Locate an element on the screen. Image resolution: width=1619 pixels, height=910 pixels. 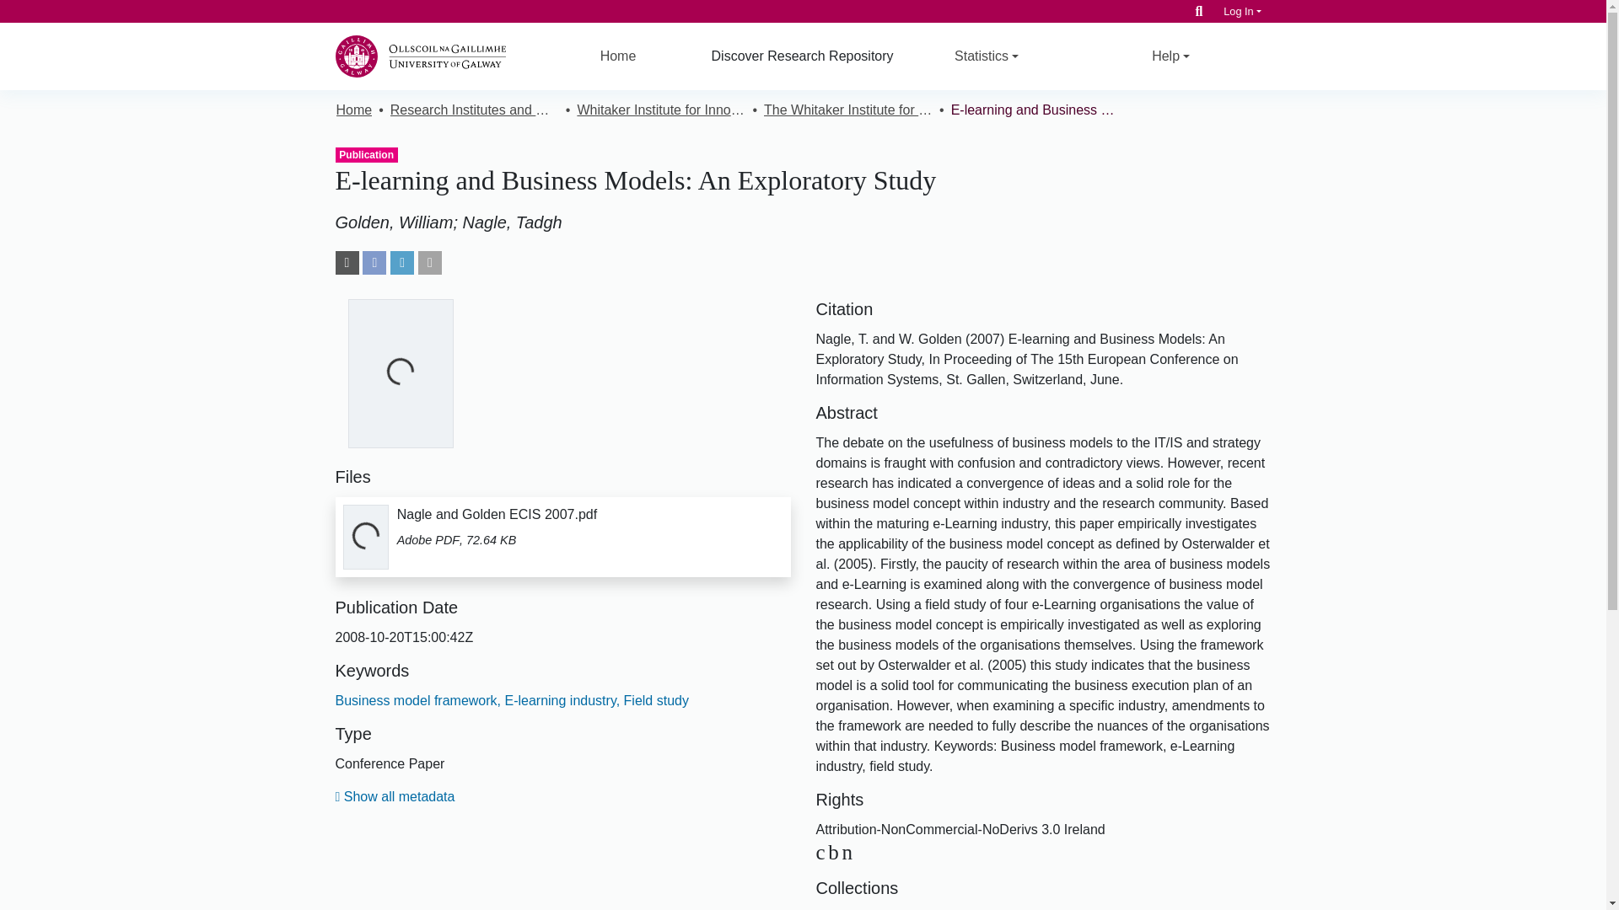
cbn is located at coordinates (836, 851).